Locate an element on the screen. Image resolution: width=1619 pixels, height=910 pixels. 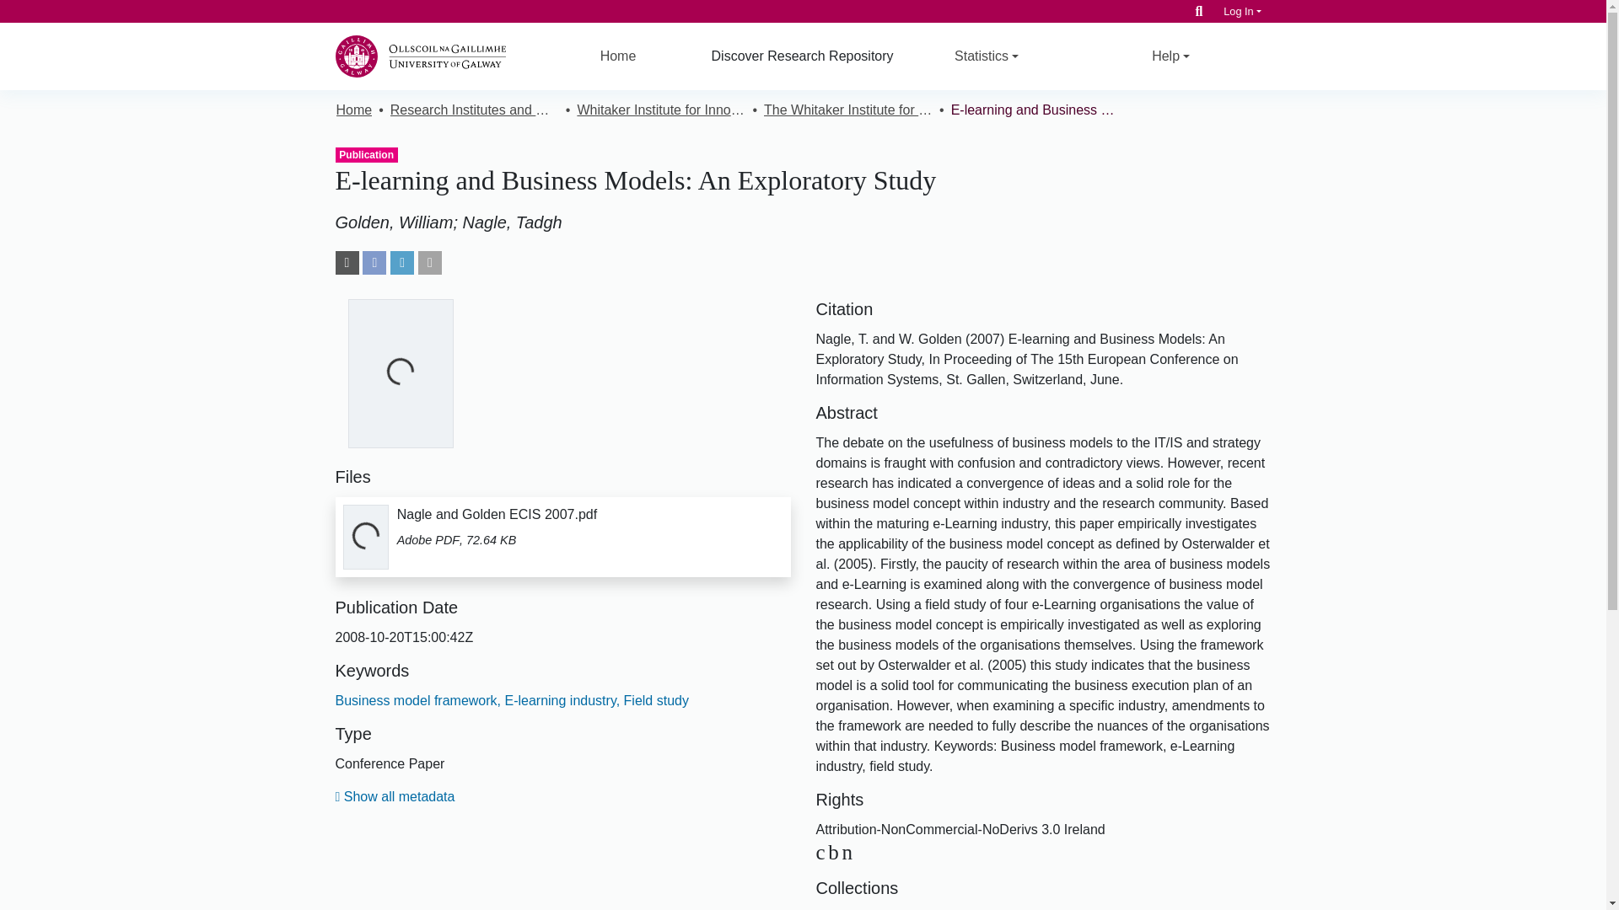
cbn is located at coordinates (836, 851).